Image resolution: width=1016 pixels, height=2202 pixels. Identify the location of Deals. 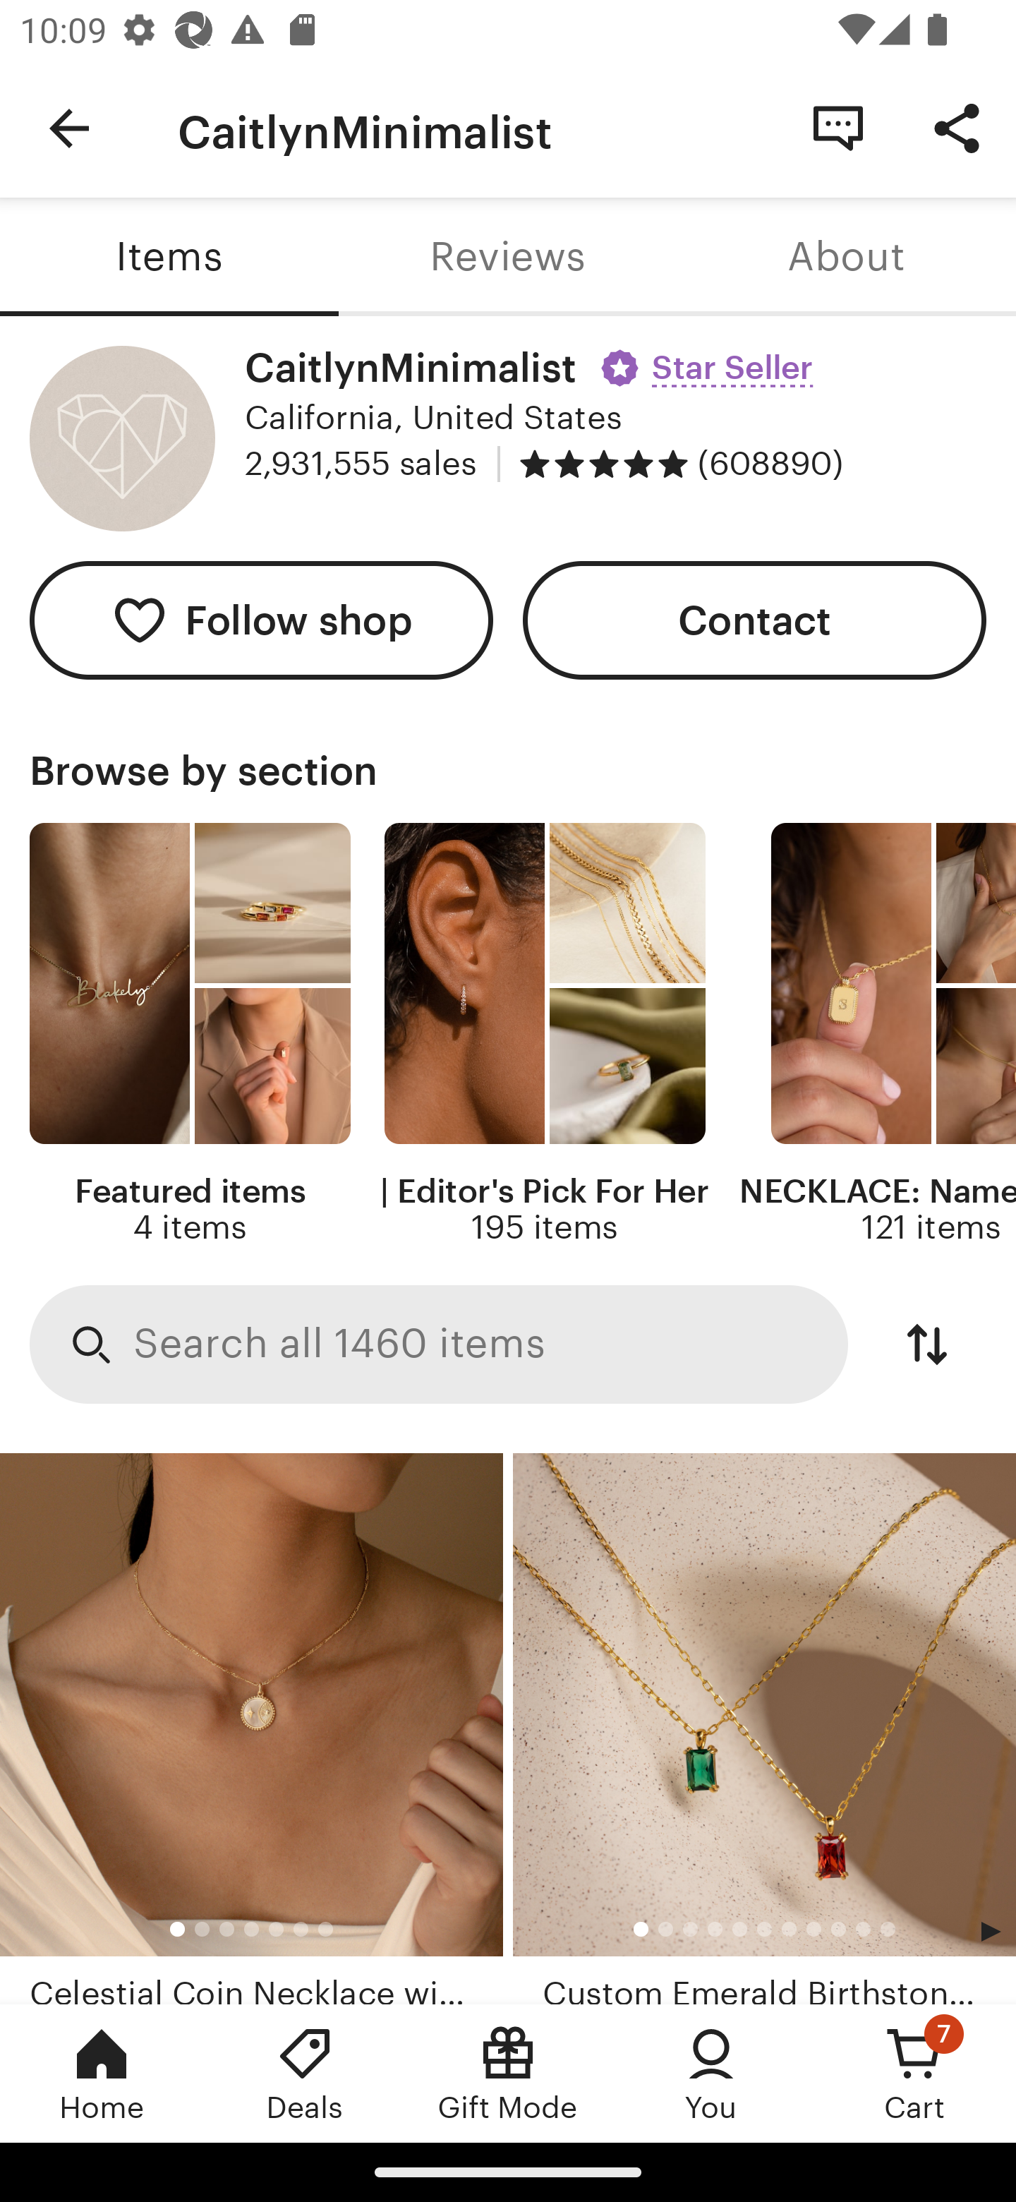
(305, 2073).